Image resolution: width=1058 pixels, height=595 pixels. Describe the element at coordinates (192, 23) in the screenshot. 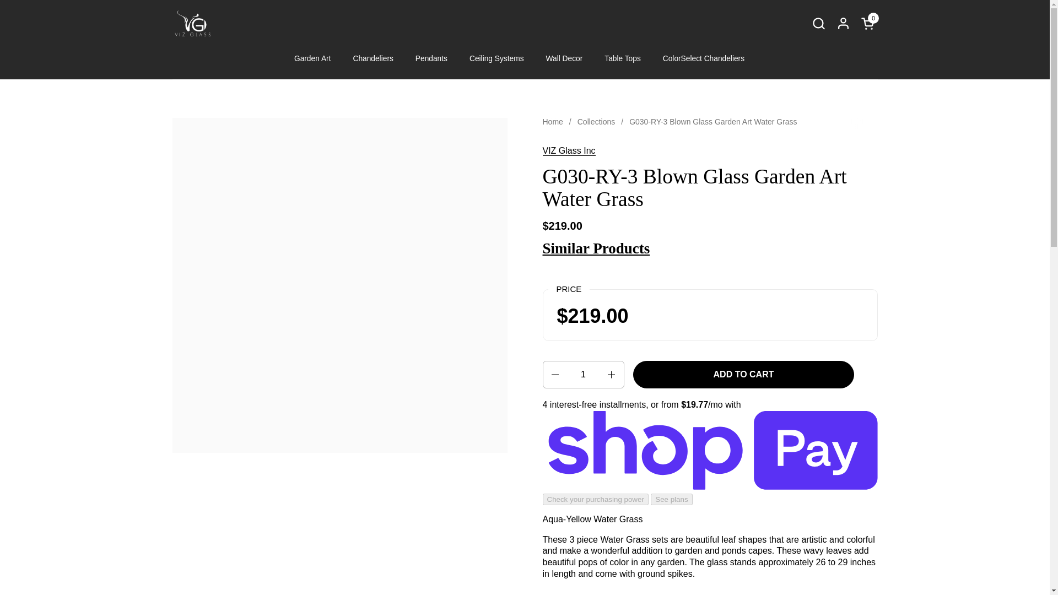

I see `VIZ Glass Inc.` at that location.